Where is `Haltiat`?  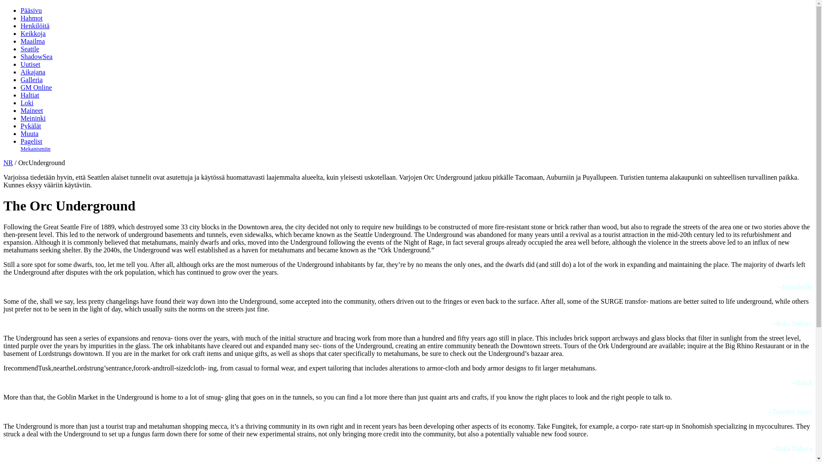
Haltiat is located at coordinates (30, 95).